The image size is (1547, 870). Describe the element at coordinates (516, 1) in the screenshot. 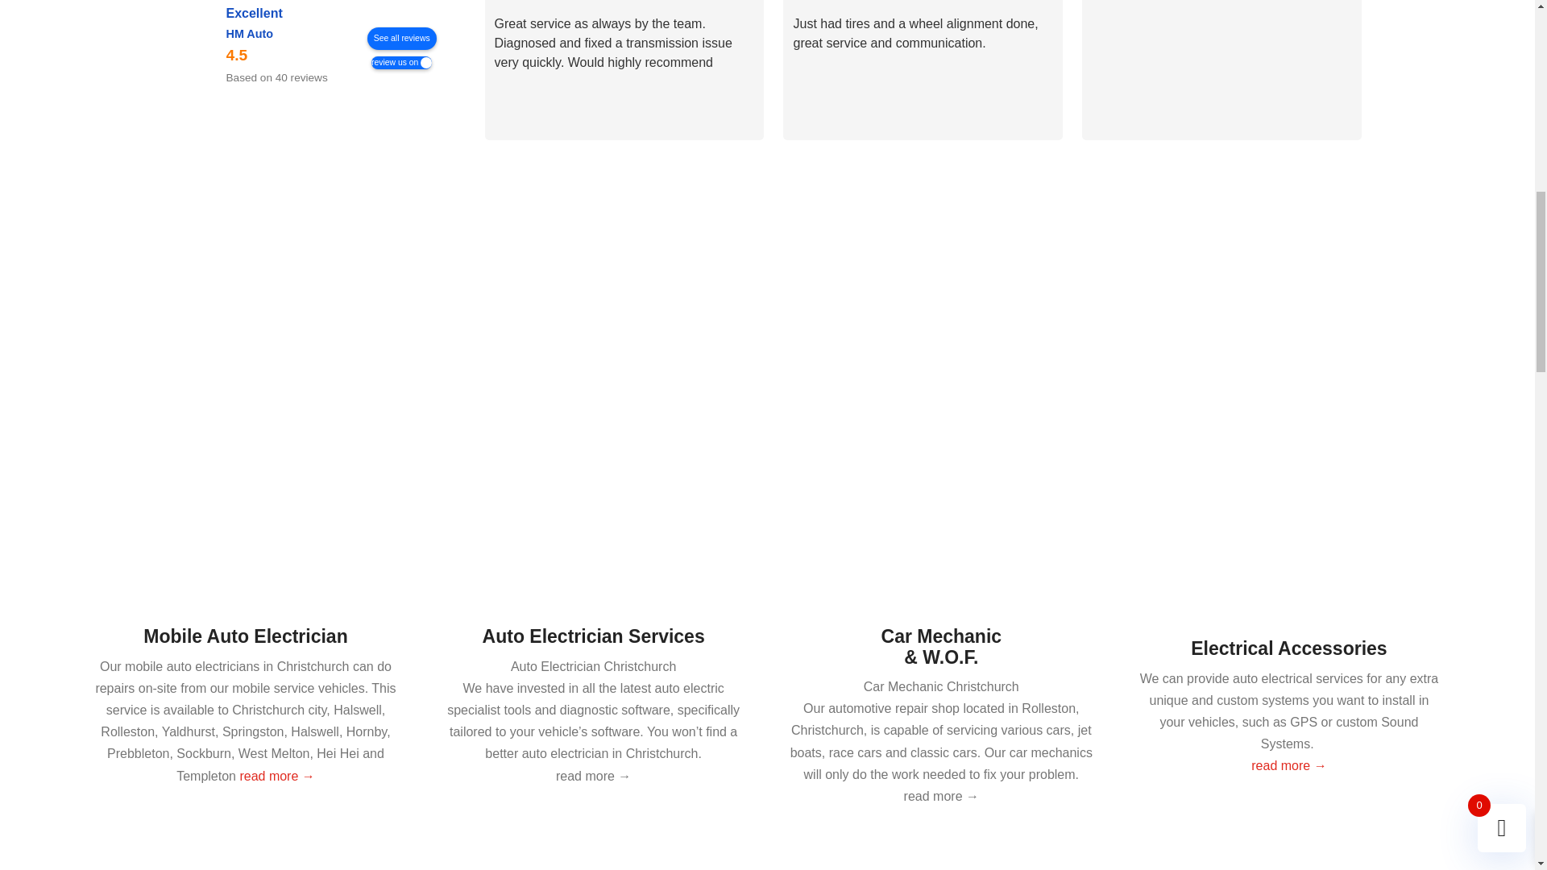

I see `Cory Denton` at that location.